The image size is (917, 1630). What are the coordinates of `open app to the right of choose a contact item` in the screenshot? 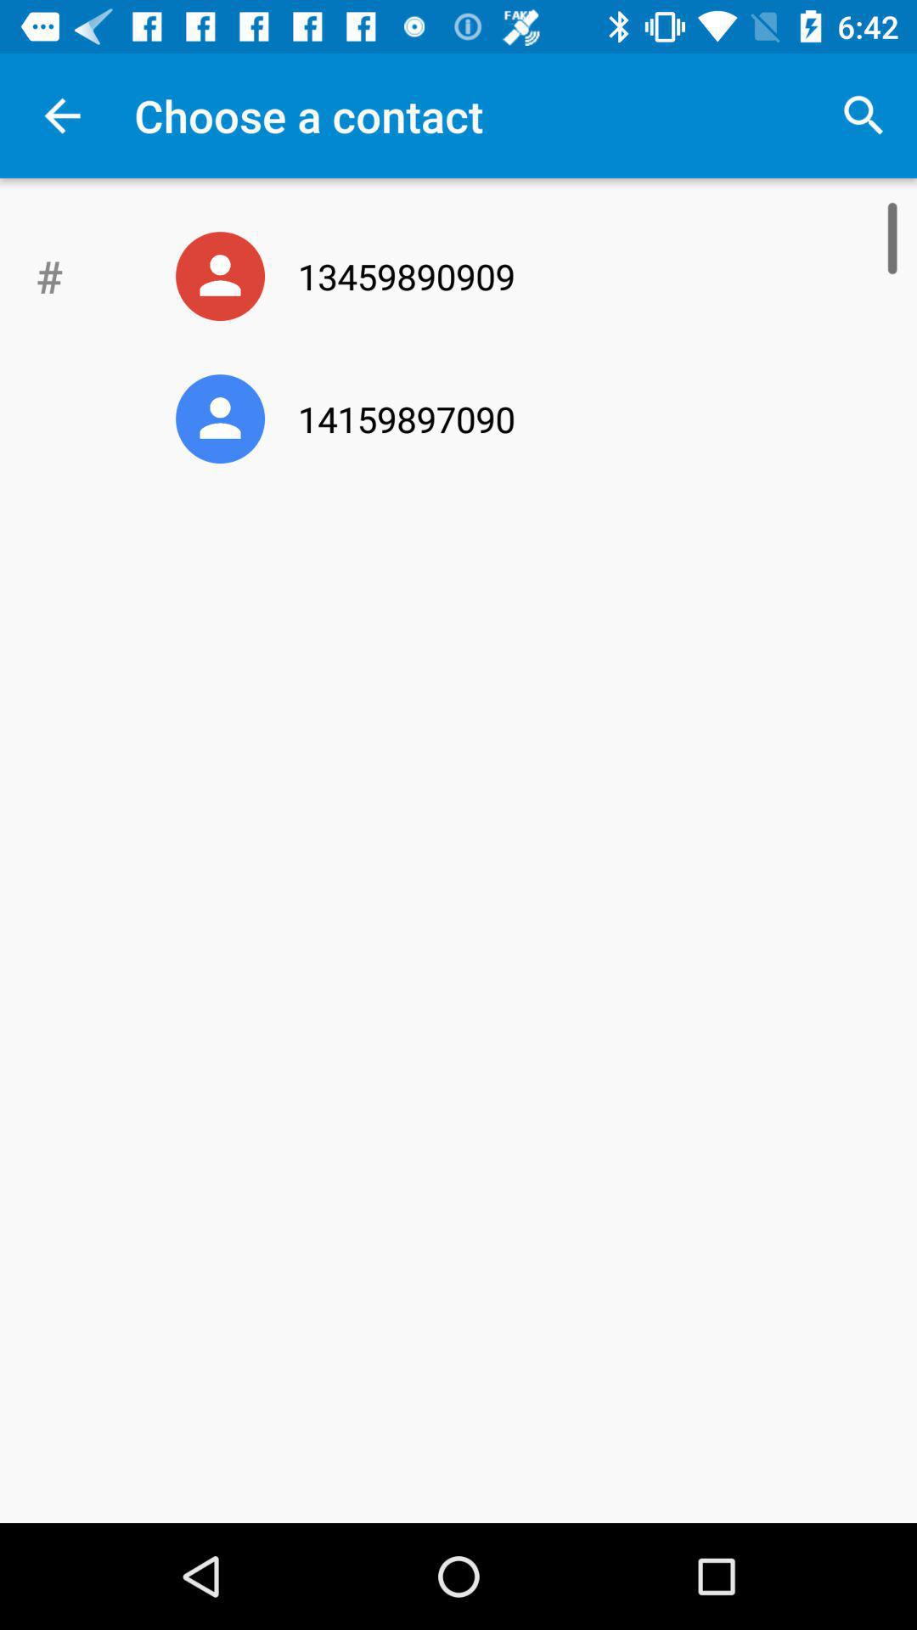 It's located at (863, 115).